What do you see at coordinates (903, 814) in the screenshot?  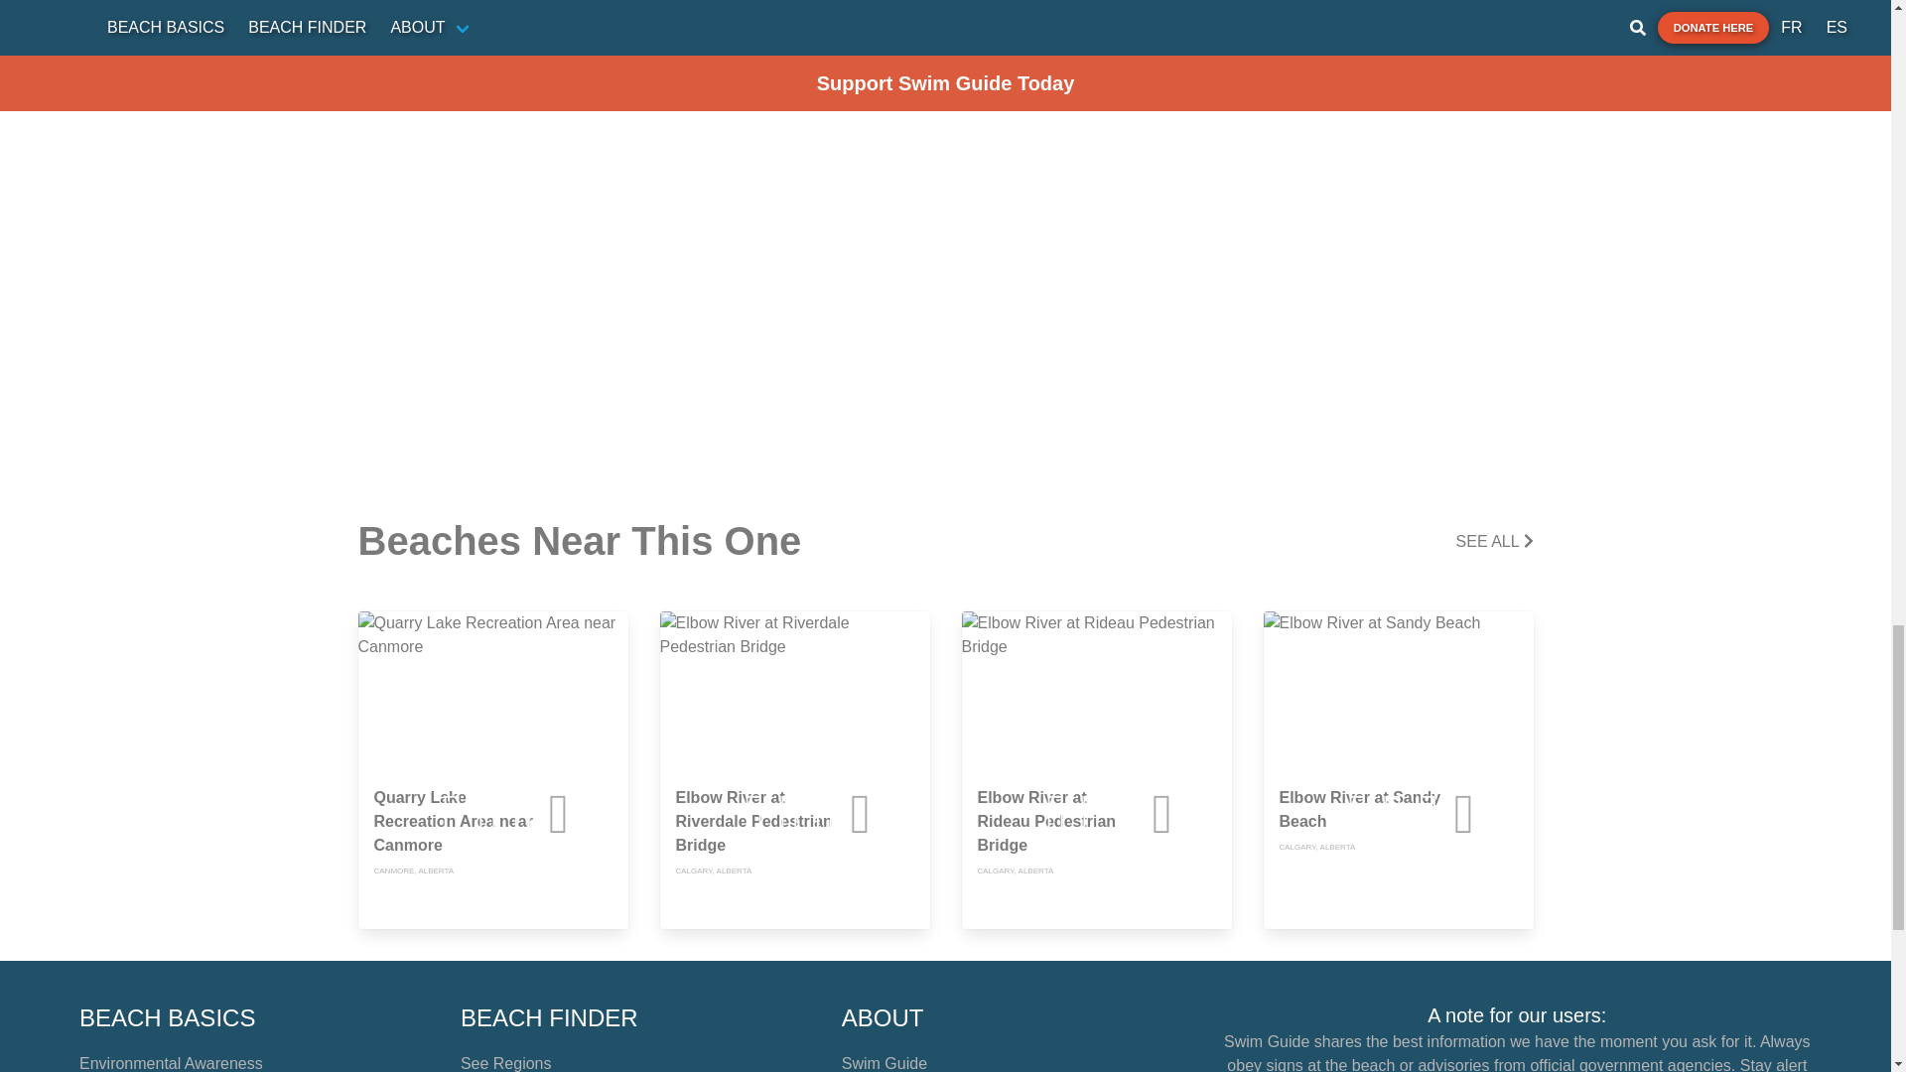 I see `no data` at bounding box center [903, 814].